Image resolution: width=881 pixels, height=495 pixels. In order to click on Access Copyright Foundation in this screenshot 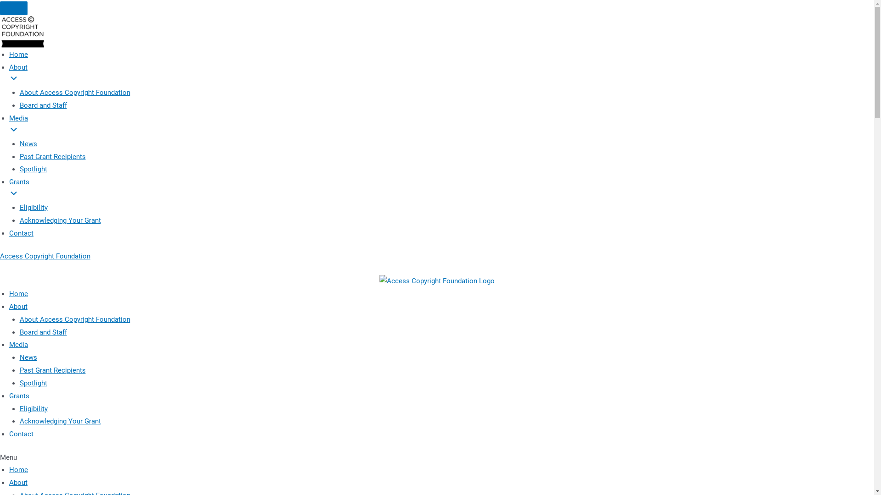, I will do `click(45, 256)`.